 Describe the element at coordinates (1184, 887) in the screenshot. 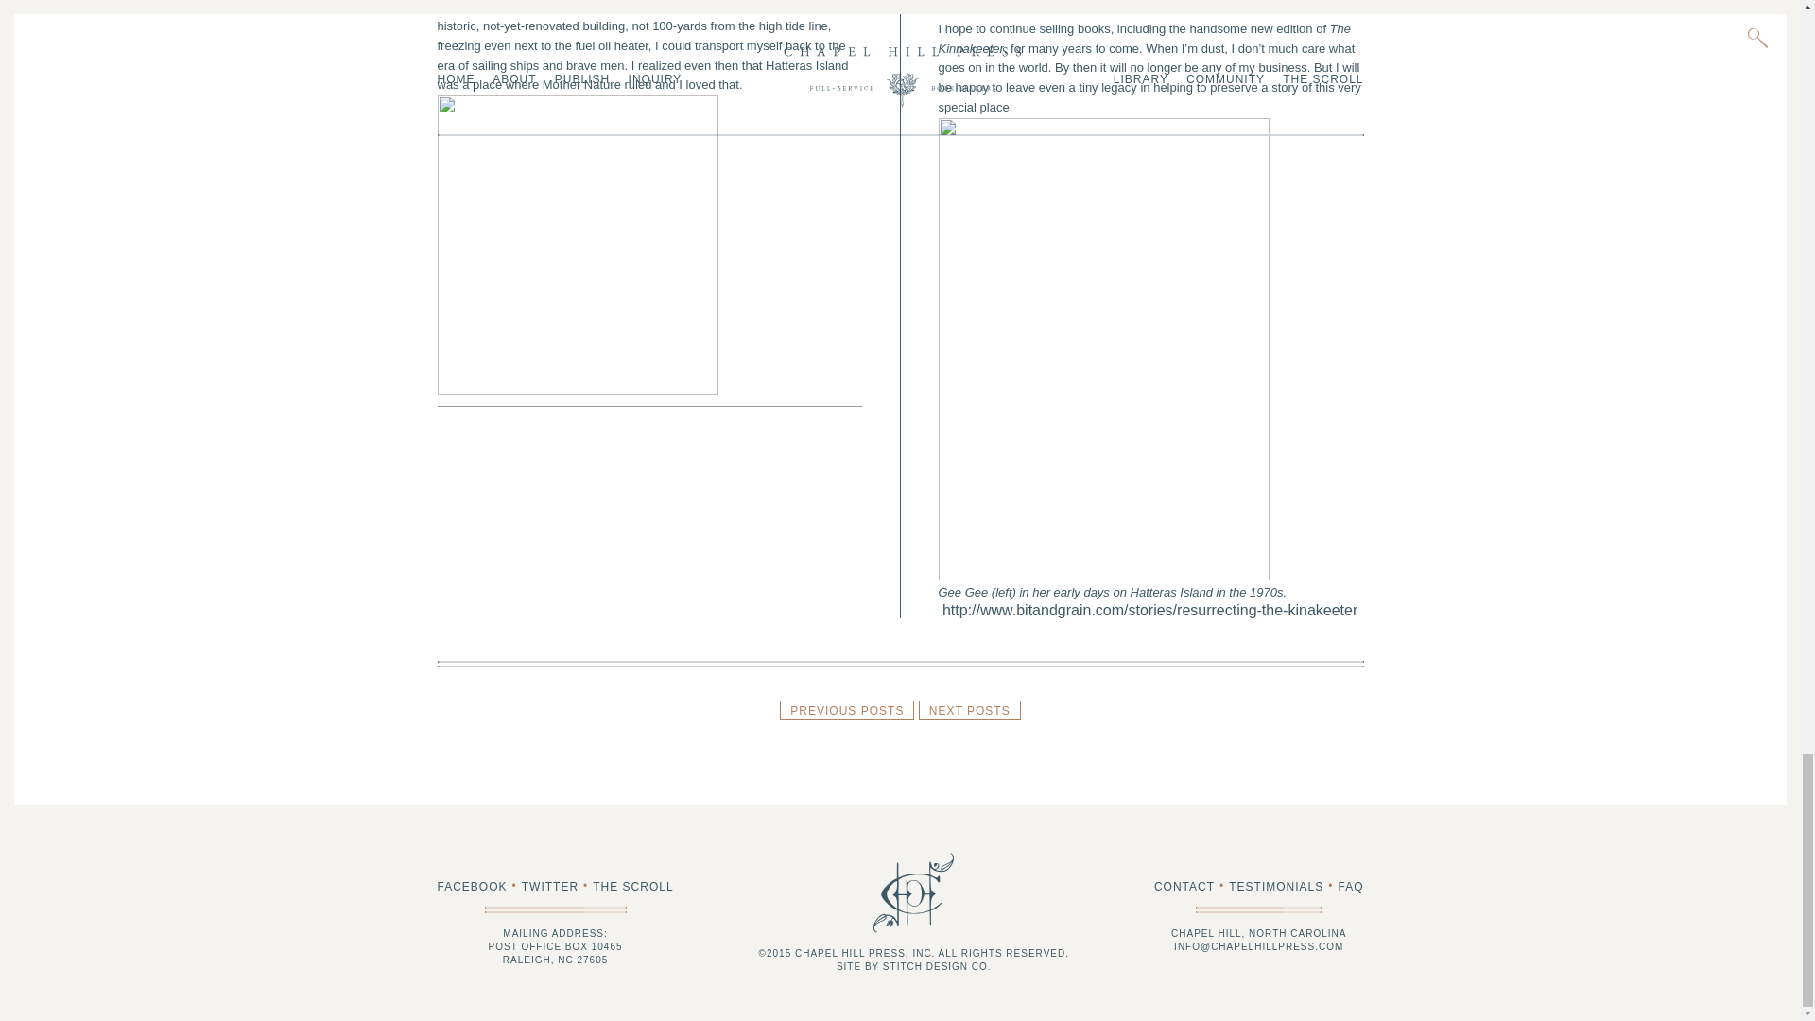

I see `CONTACT` at that location.